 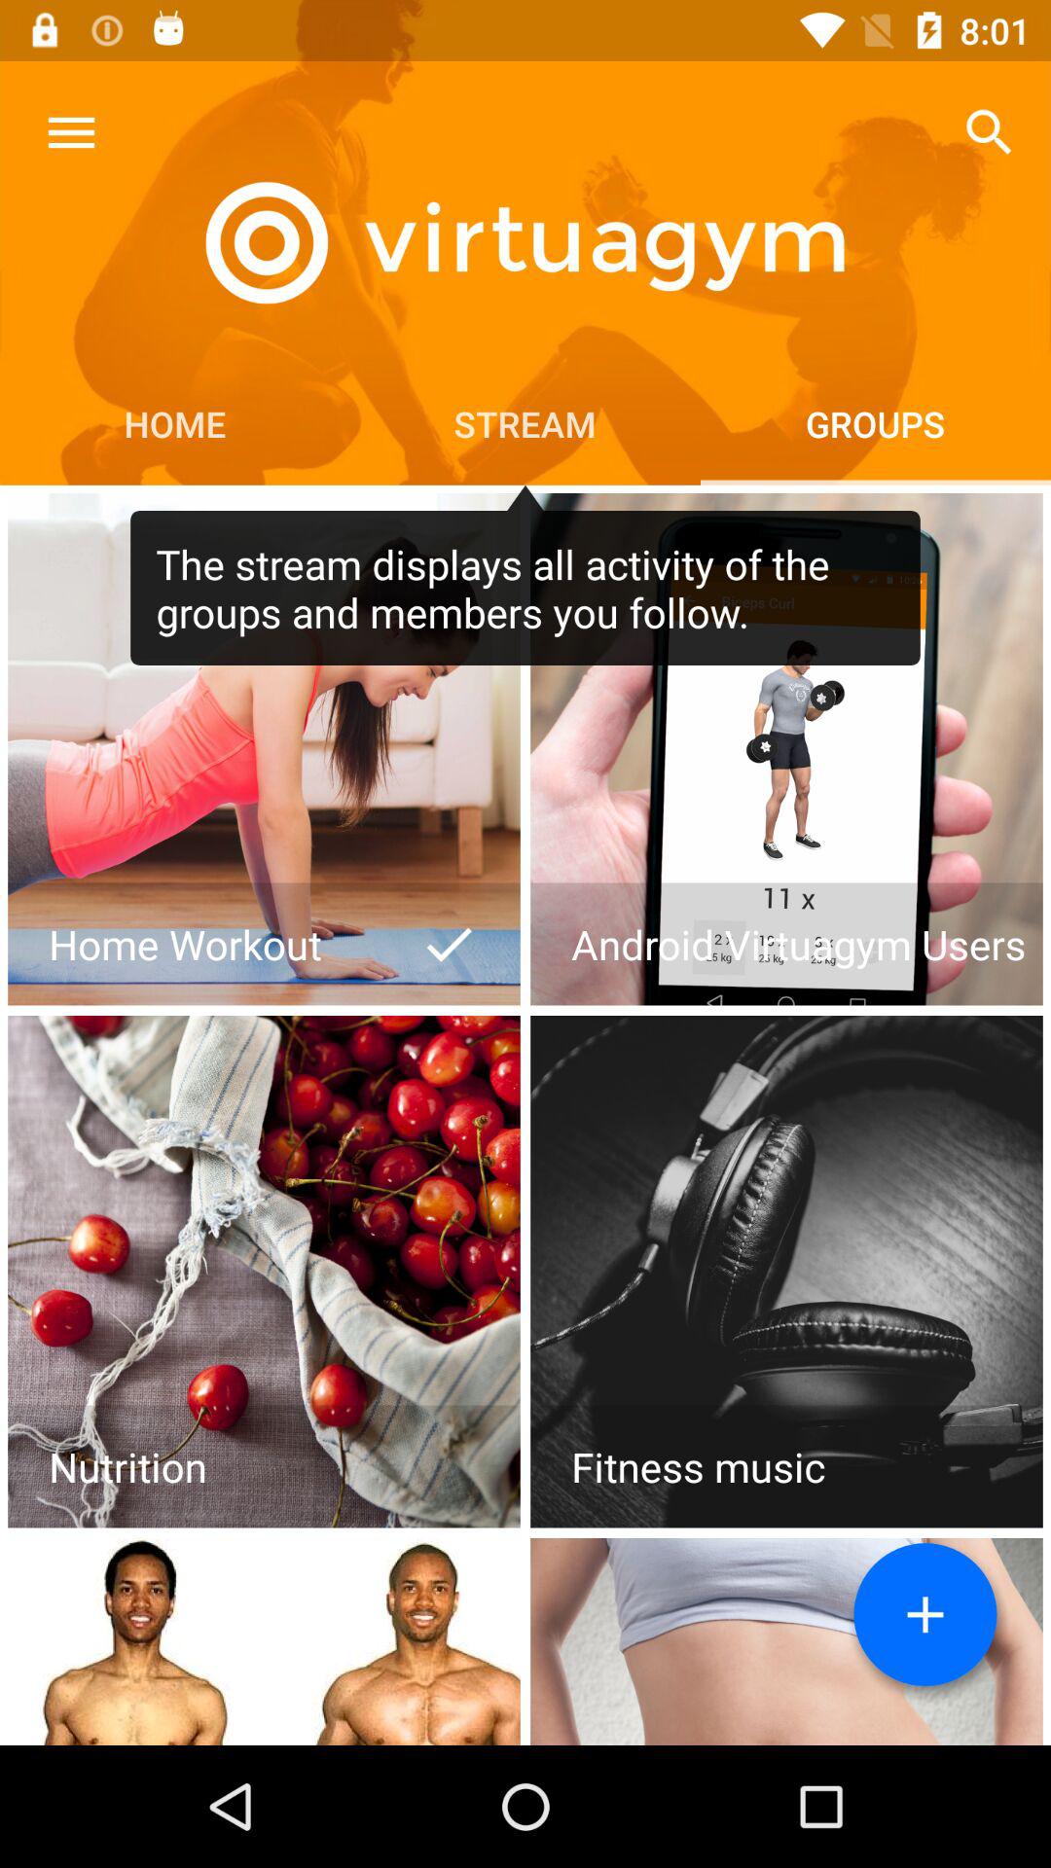 What do you see at coordinates (989, 132) in the screenshot?
I see `tap the icon above groups item` at bounding box center [989, 132].